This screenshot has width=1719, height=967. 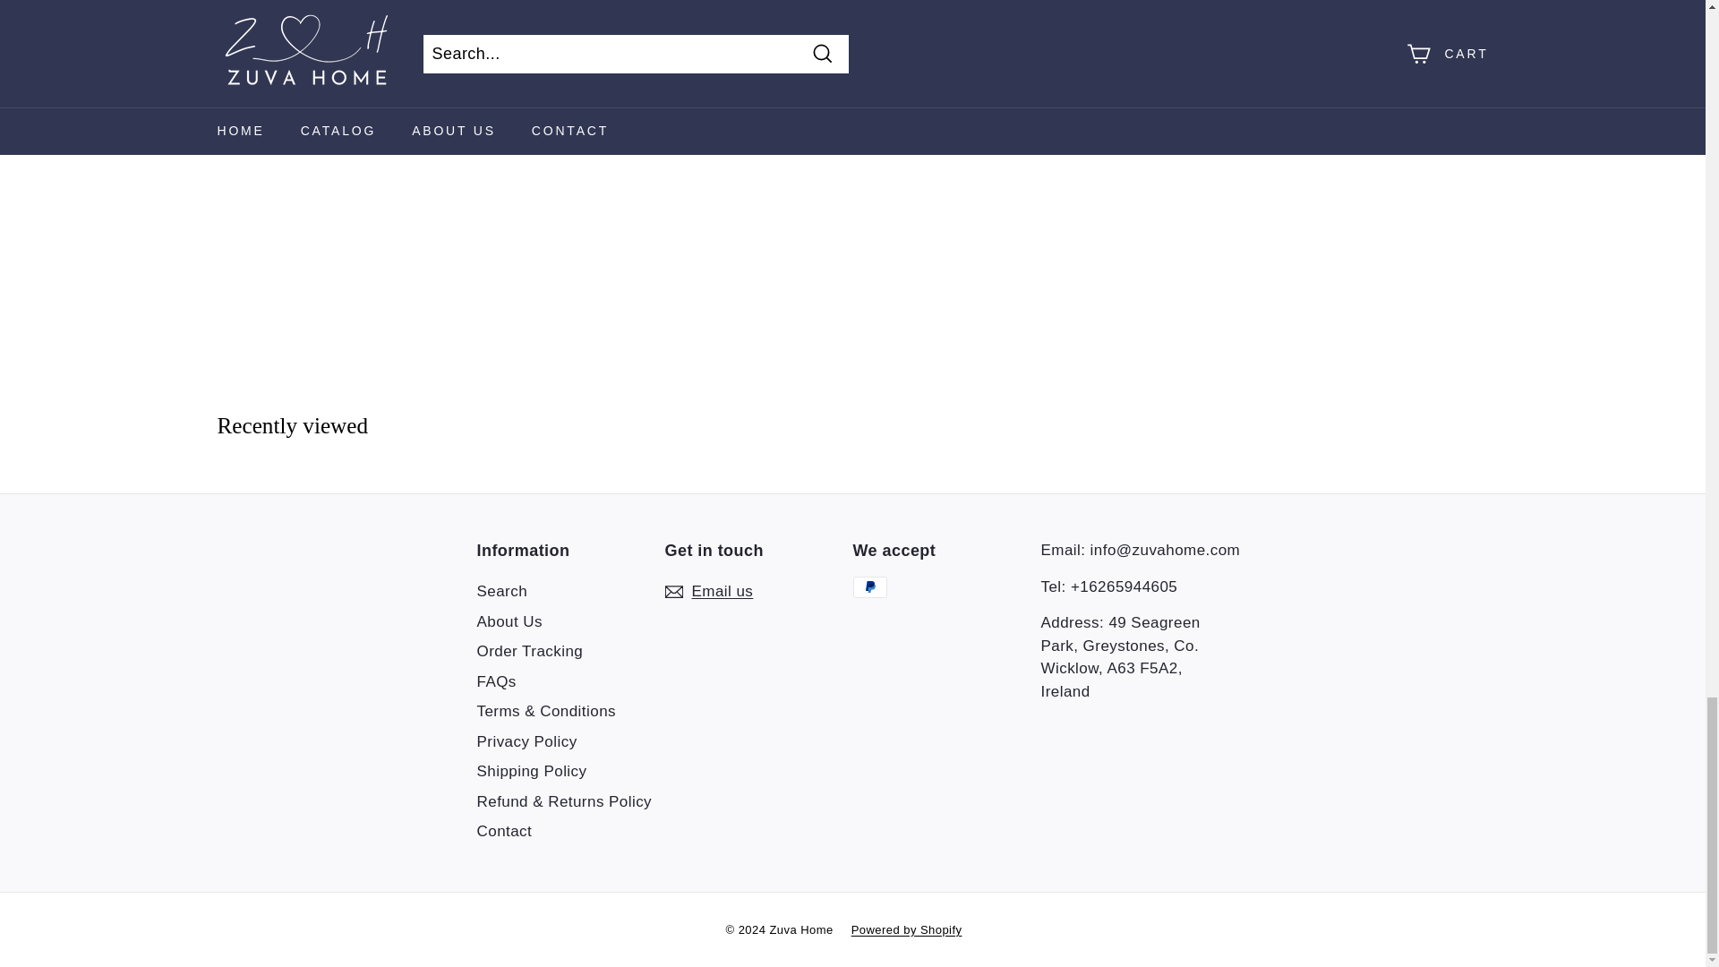 I want to click on PayPal, so click(x=869, y=587).